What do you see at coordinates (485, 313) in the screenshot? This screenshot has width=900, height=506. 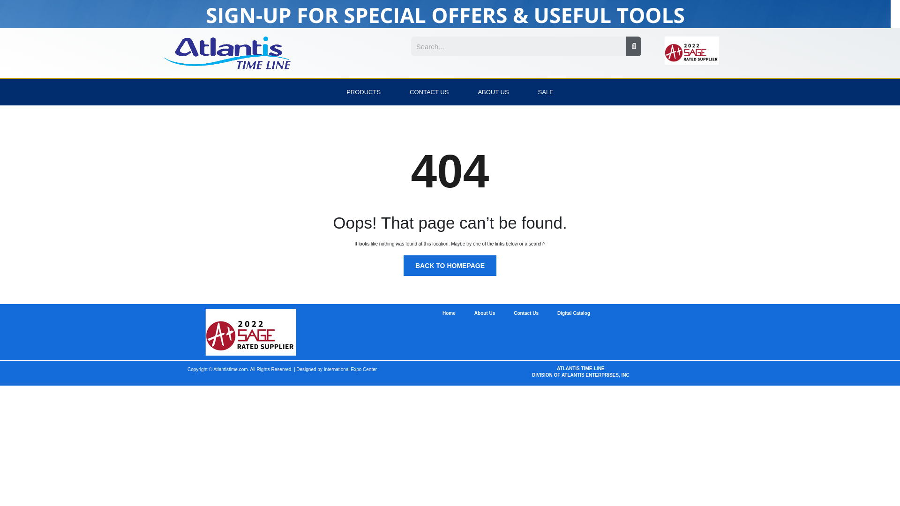 I see `About Us` at bounding box center [485, 313].